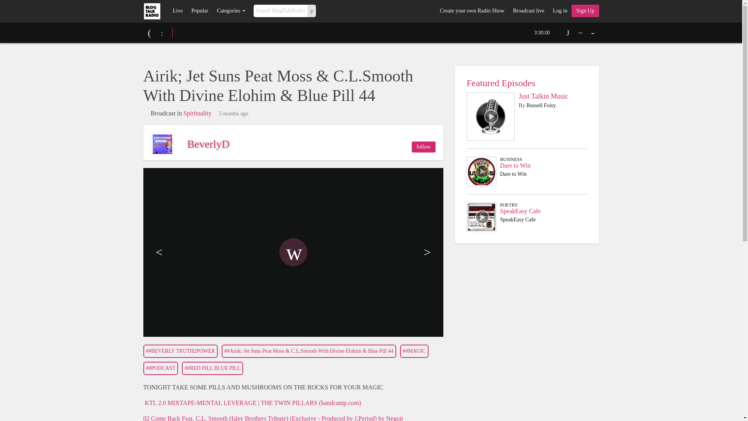 The height and width of the screenshot is (421, 748). I want to click on Embed this episode, so click(580, 33).